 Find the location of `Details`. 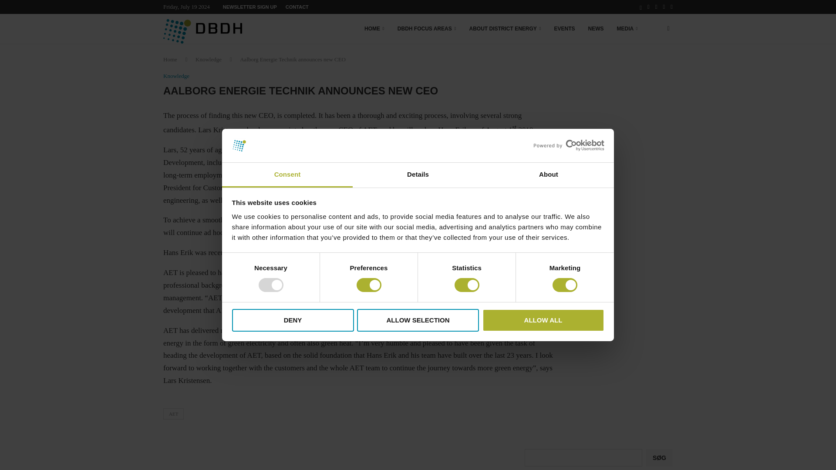

Details is located at coordinates (418, 175).